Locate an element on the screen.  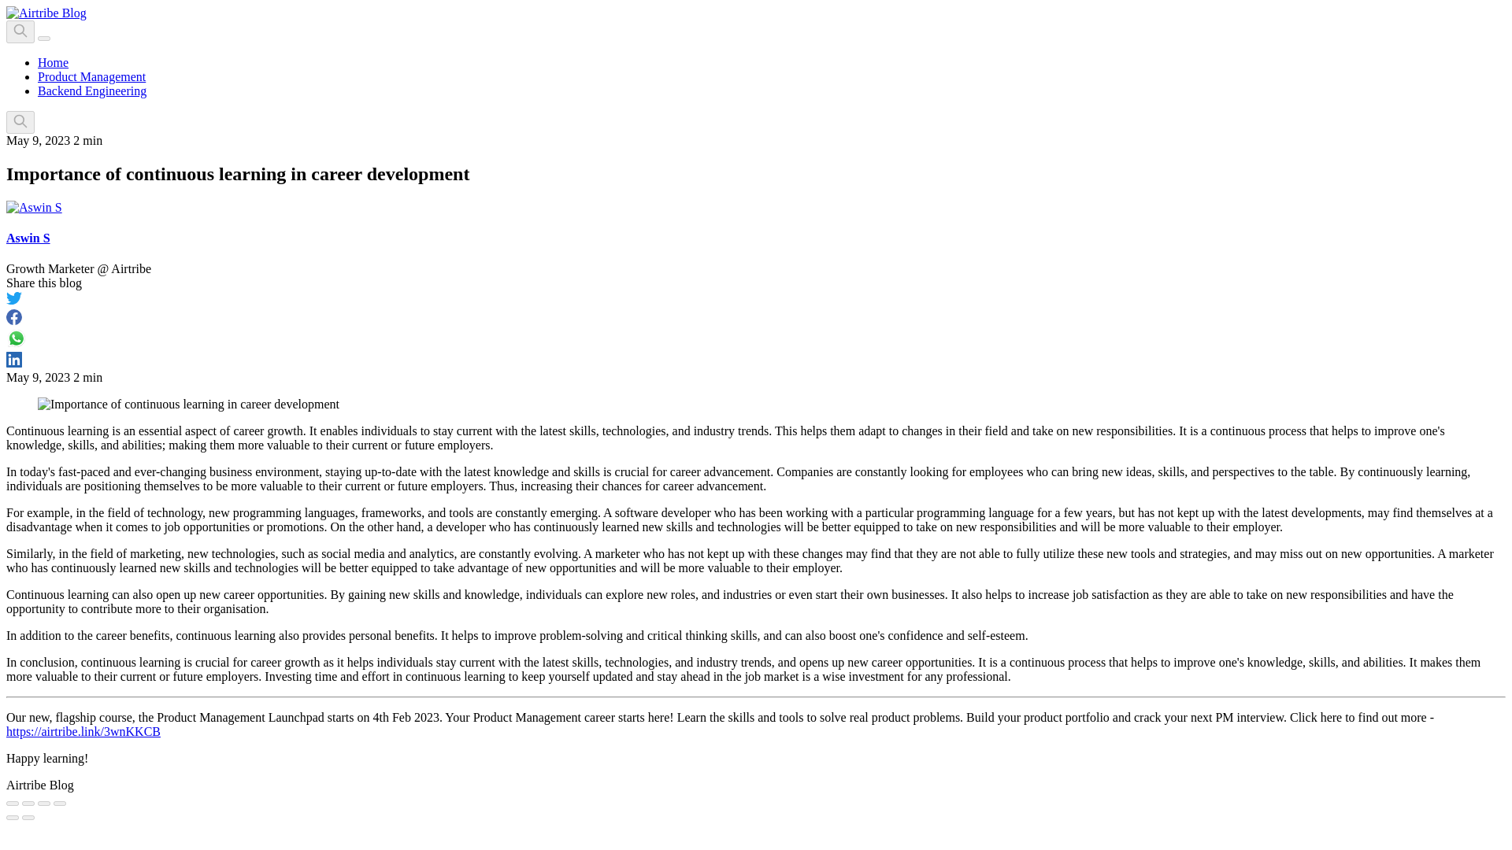
Aswin S is located at coordinates (28, 238).